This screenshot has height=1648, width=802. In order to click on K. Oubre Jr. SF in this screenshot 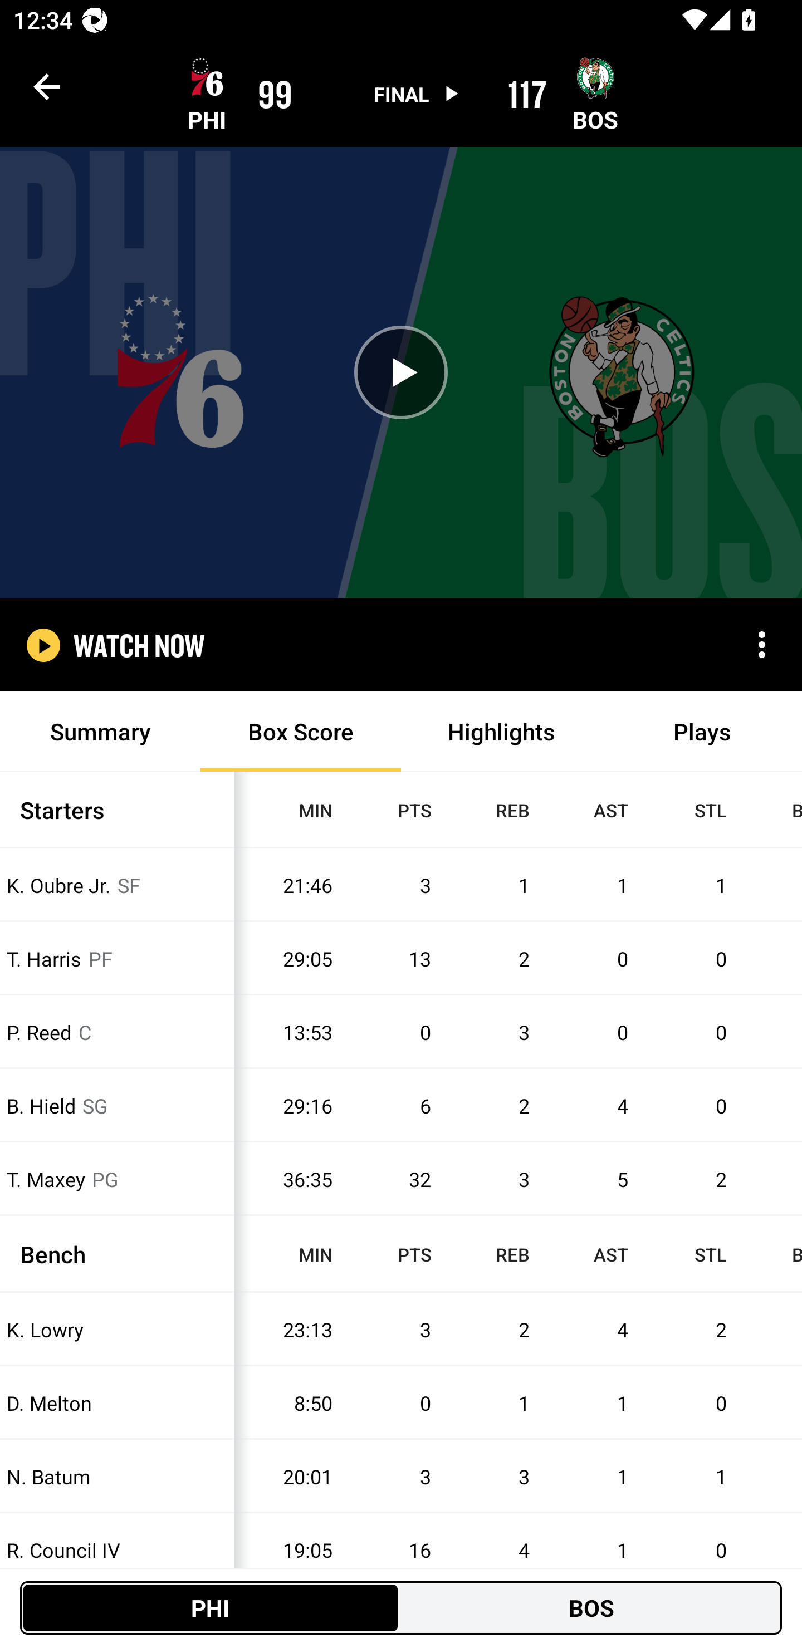, I will do `click(117, 885)`.